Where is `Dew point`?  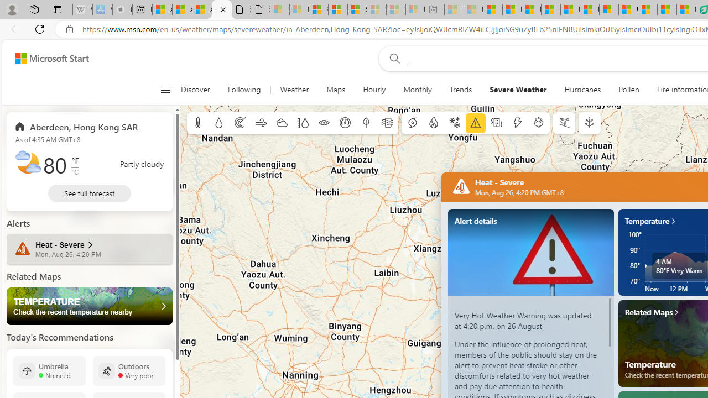
Dew point is located at coordinates (366, 123).